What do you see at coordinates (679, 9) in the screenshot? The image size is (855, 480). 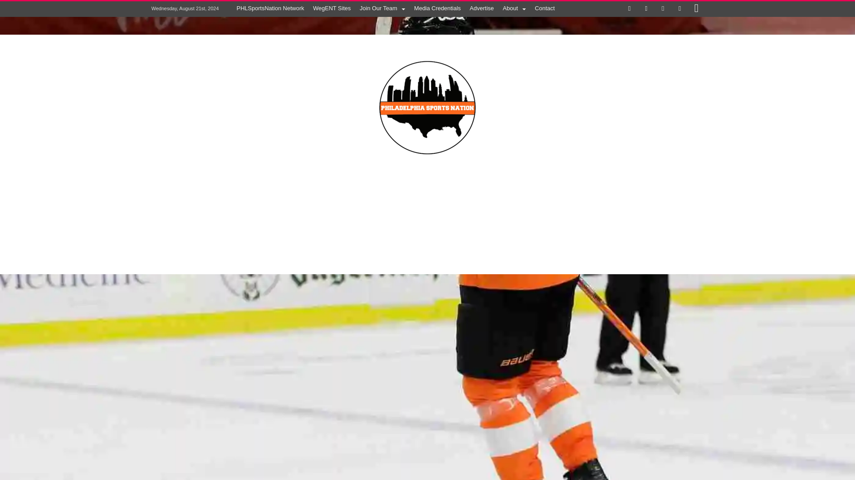 I see `Youtube` at bounding box center [679, 9].